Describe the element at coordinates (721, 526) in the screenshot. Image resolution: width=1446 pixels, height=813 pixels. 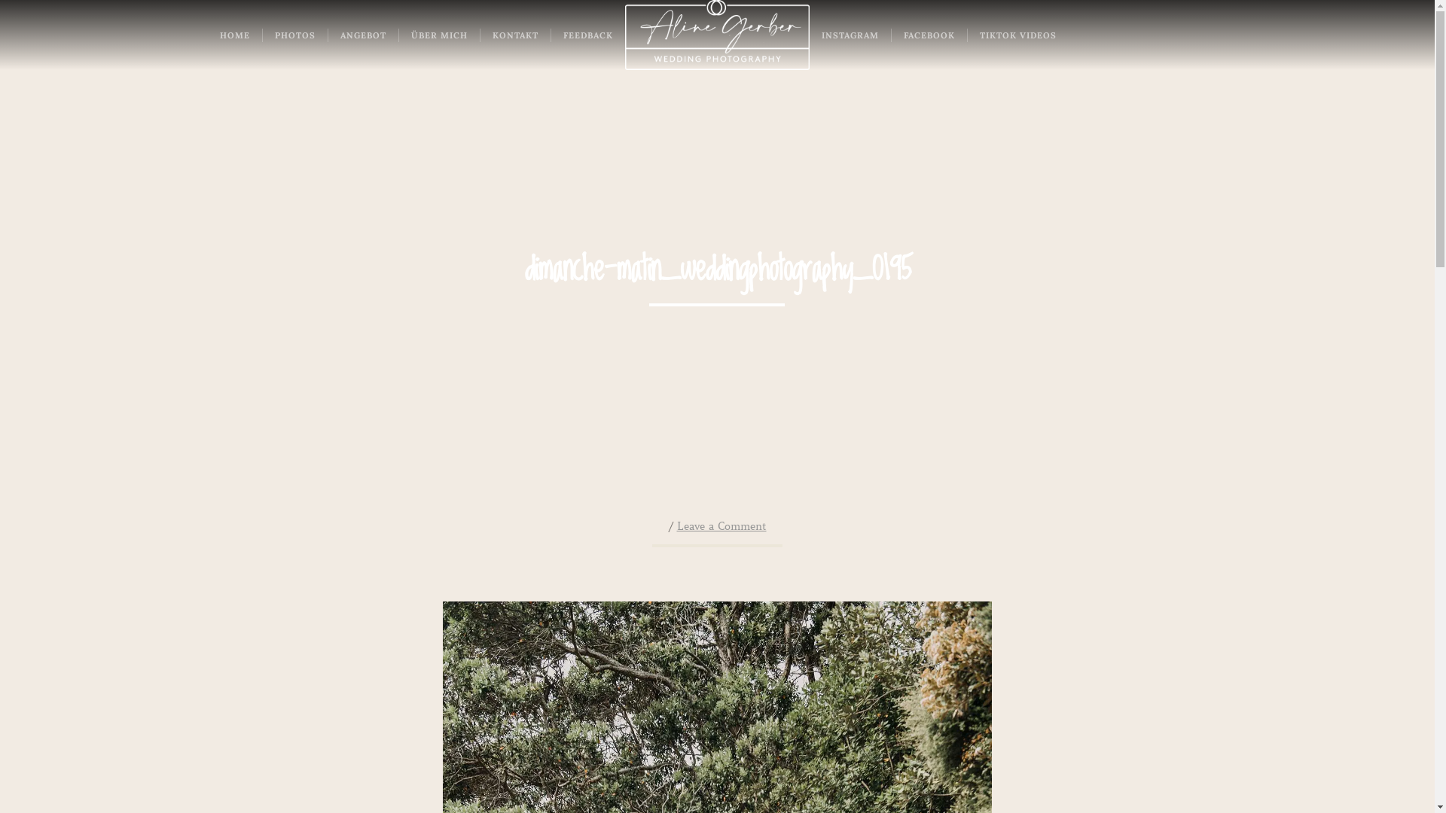
I see `Leave a Comment` at that location.